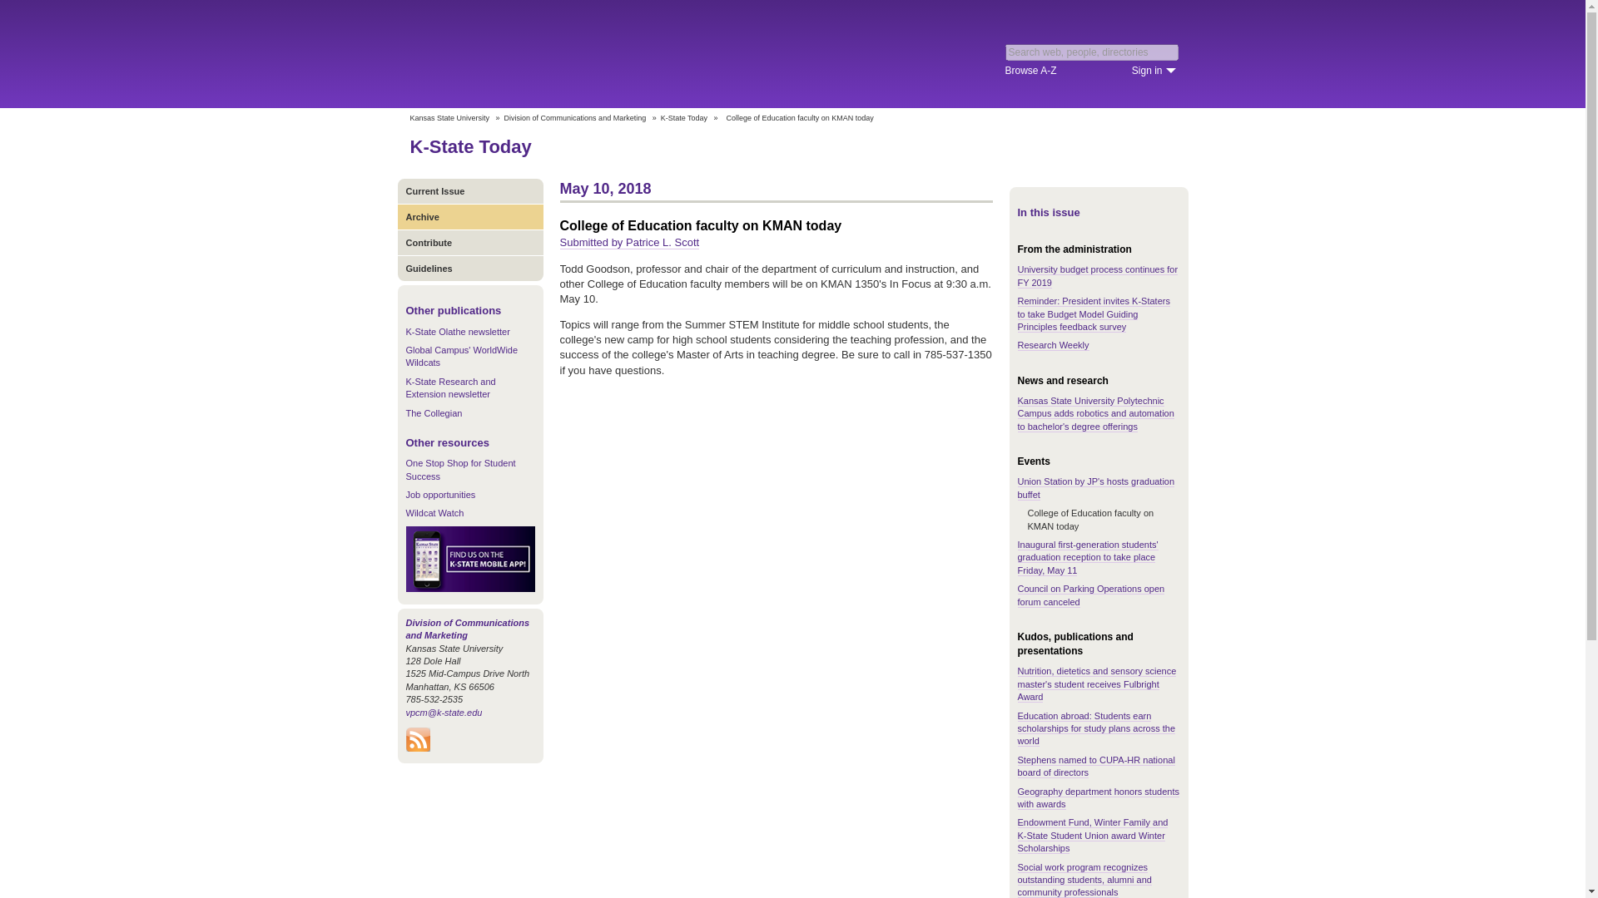 The height and width of the screenshot is (898, 1598). Describe the element at coordinates (1092, 52) in the screenshot. I see `Search web, people, directories` at that location.